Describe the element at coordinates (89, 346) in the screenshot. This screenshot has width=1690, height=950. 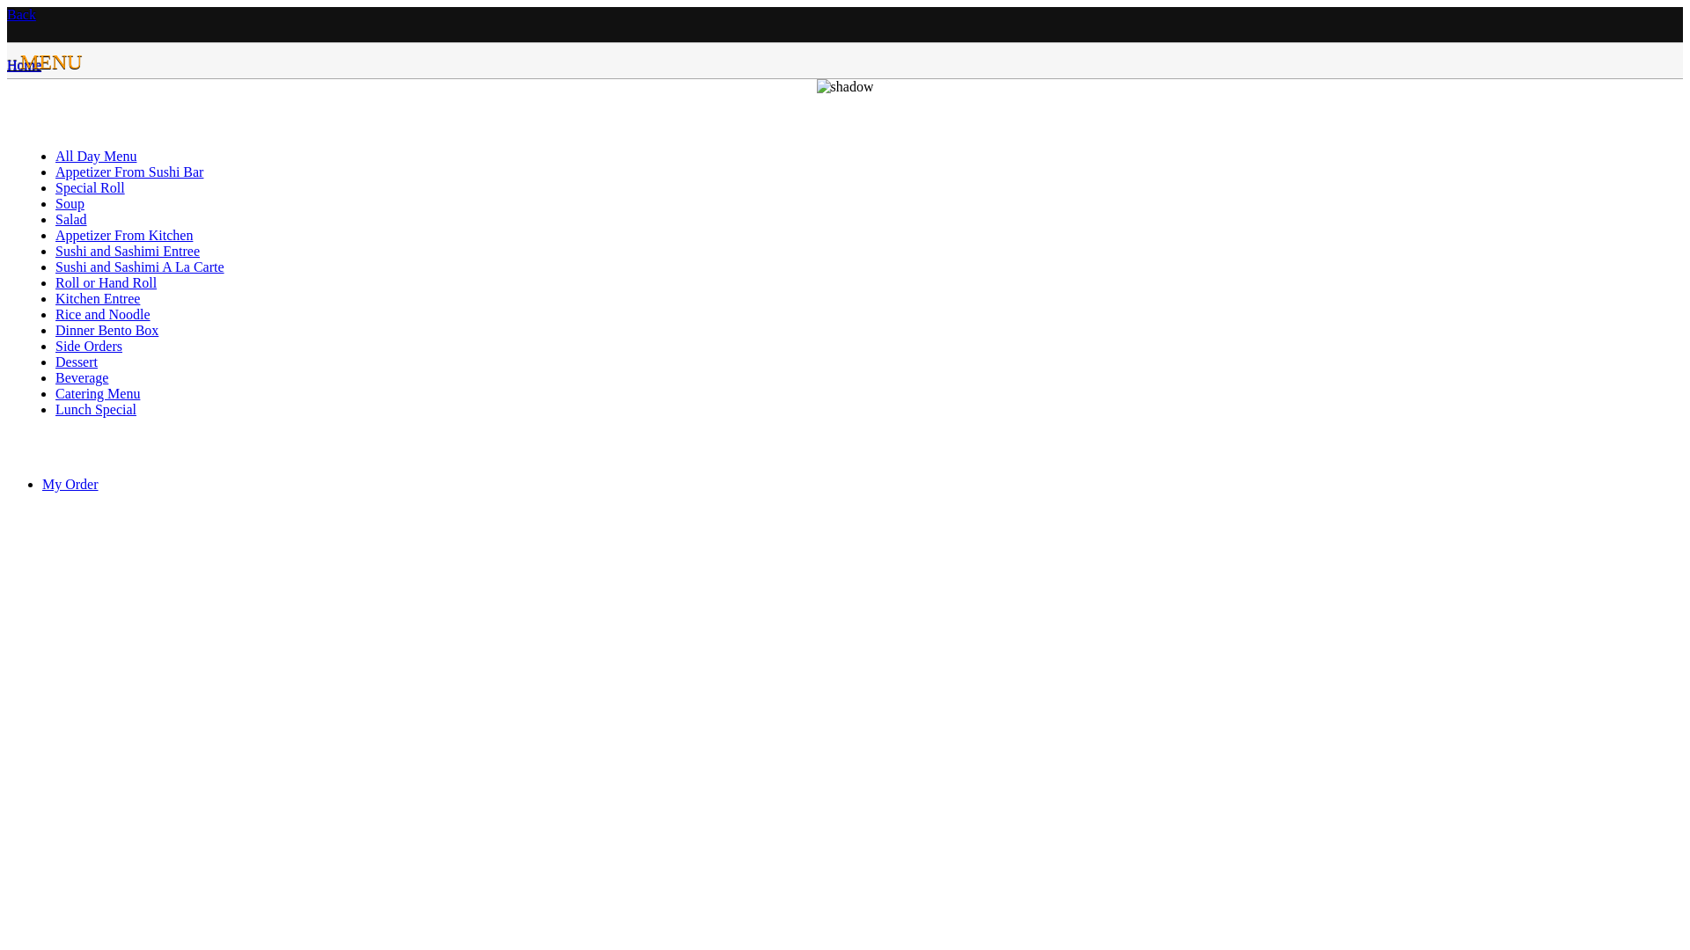
I see `Side Orders` at that location.